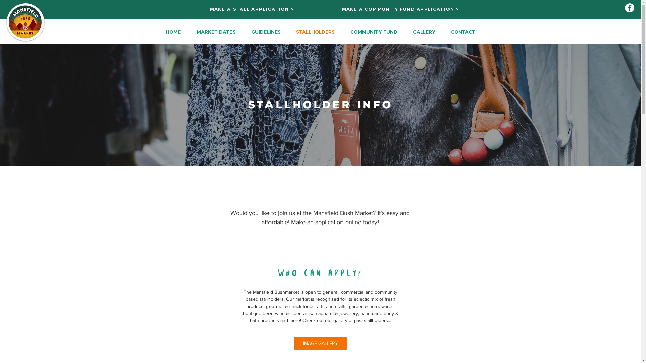 The width and height of the screenshot is (646, 363). What do you see at coordinates (424, 32) in the screenshot?
I see `GALLERY` at bounding box center [424, 32].